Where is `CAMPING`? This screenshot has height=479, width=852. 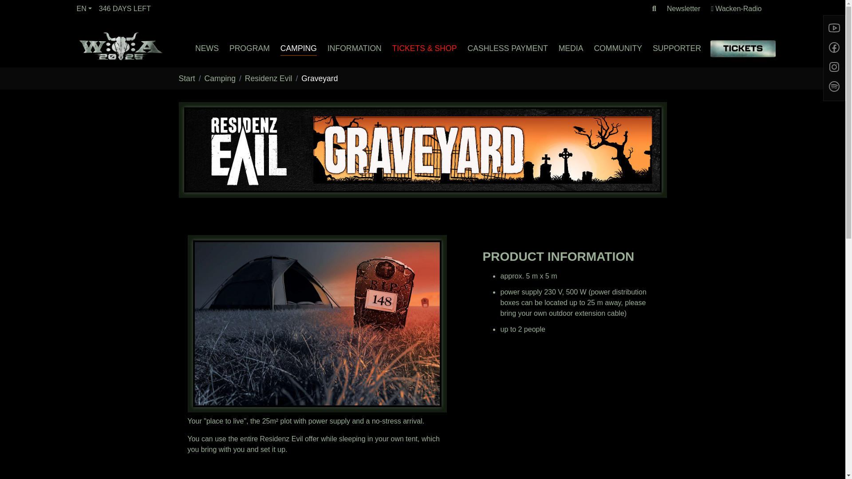
CAMPING is located at coordinates (298, 48).